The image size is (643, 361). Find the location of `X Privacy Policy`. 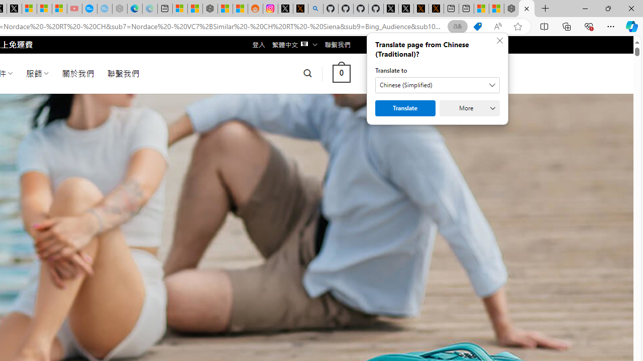

X Privacy Policy is located at coordinates (436, 9).